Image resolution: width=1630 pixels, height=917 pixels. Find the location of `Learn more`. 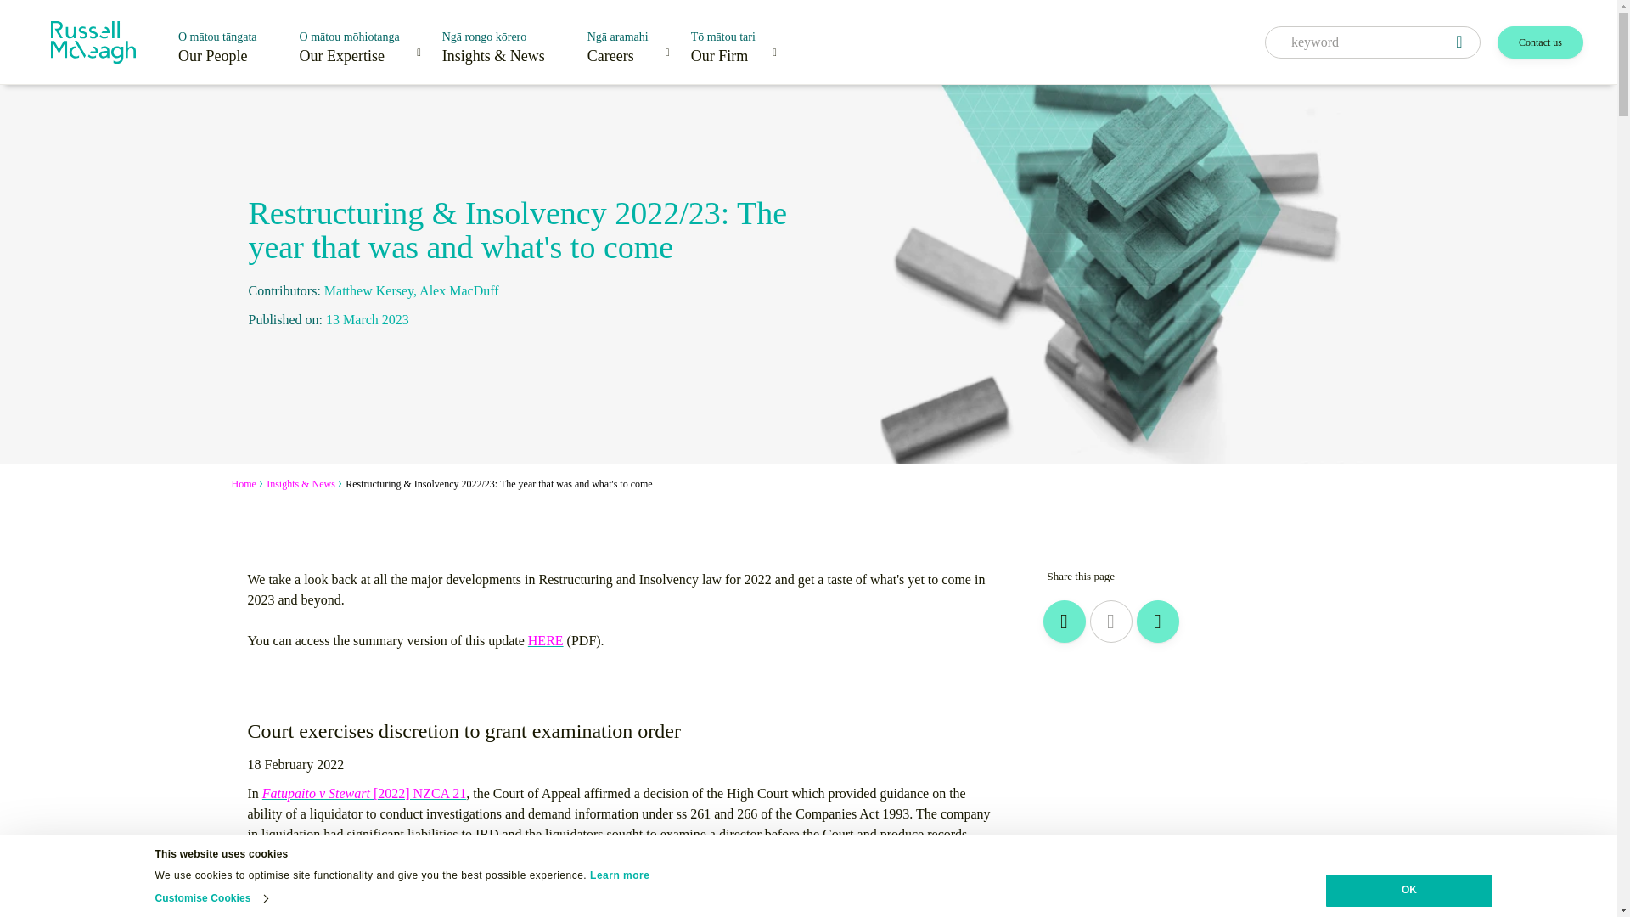

Learn more is located at coordinates (620, 875).